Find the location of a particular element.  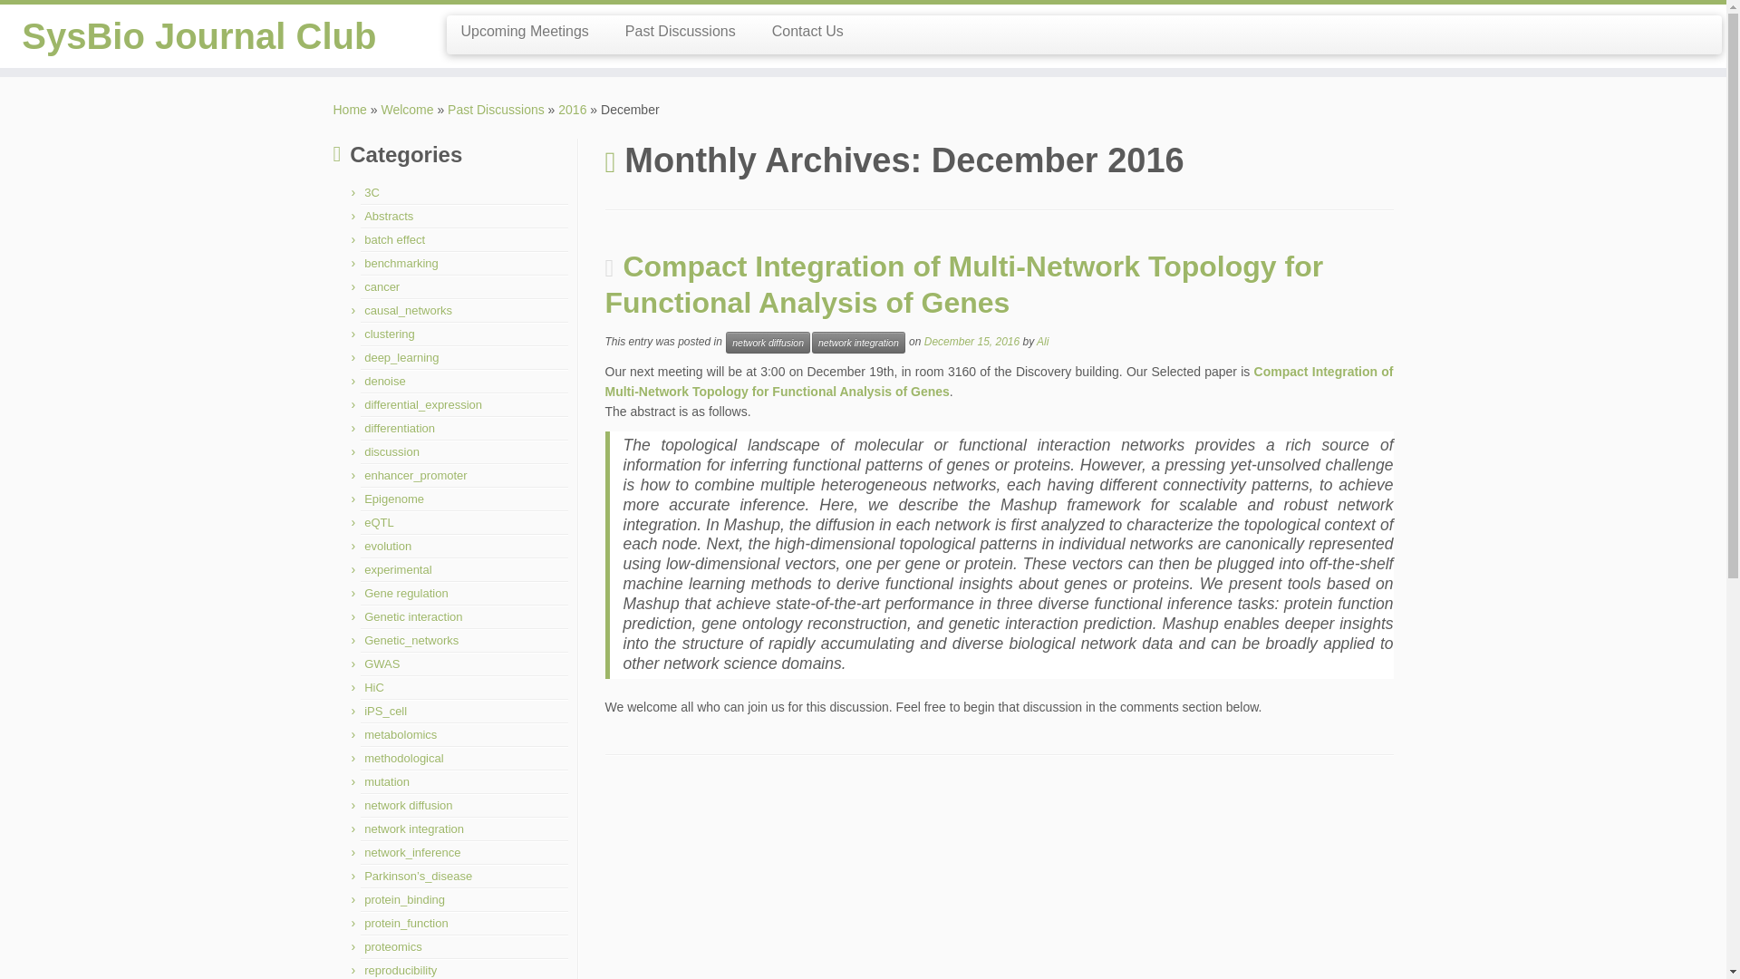

SysBio Journal Club is located at coordinates (350, 109).